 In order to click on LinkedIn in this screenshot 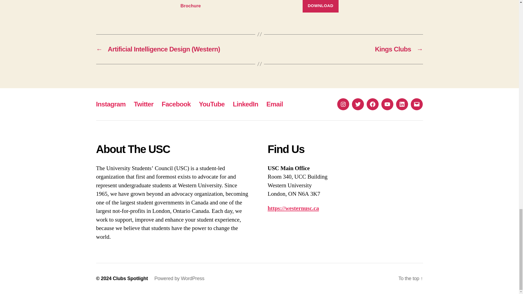, I will do `click(245, 104)`.